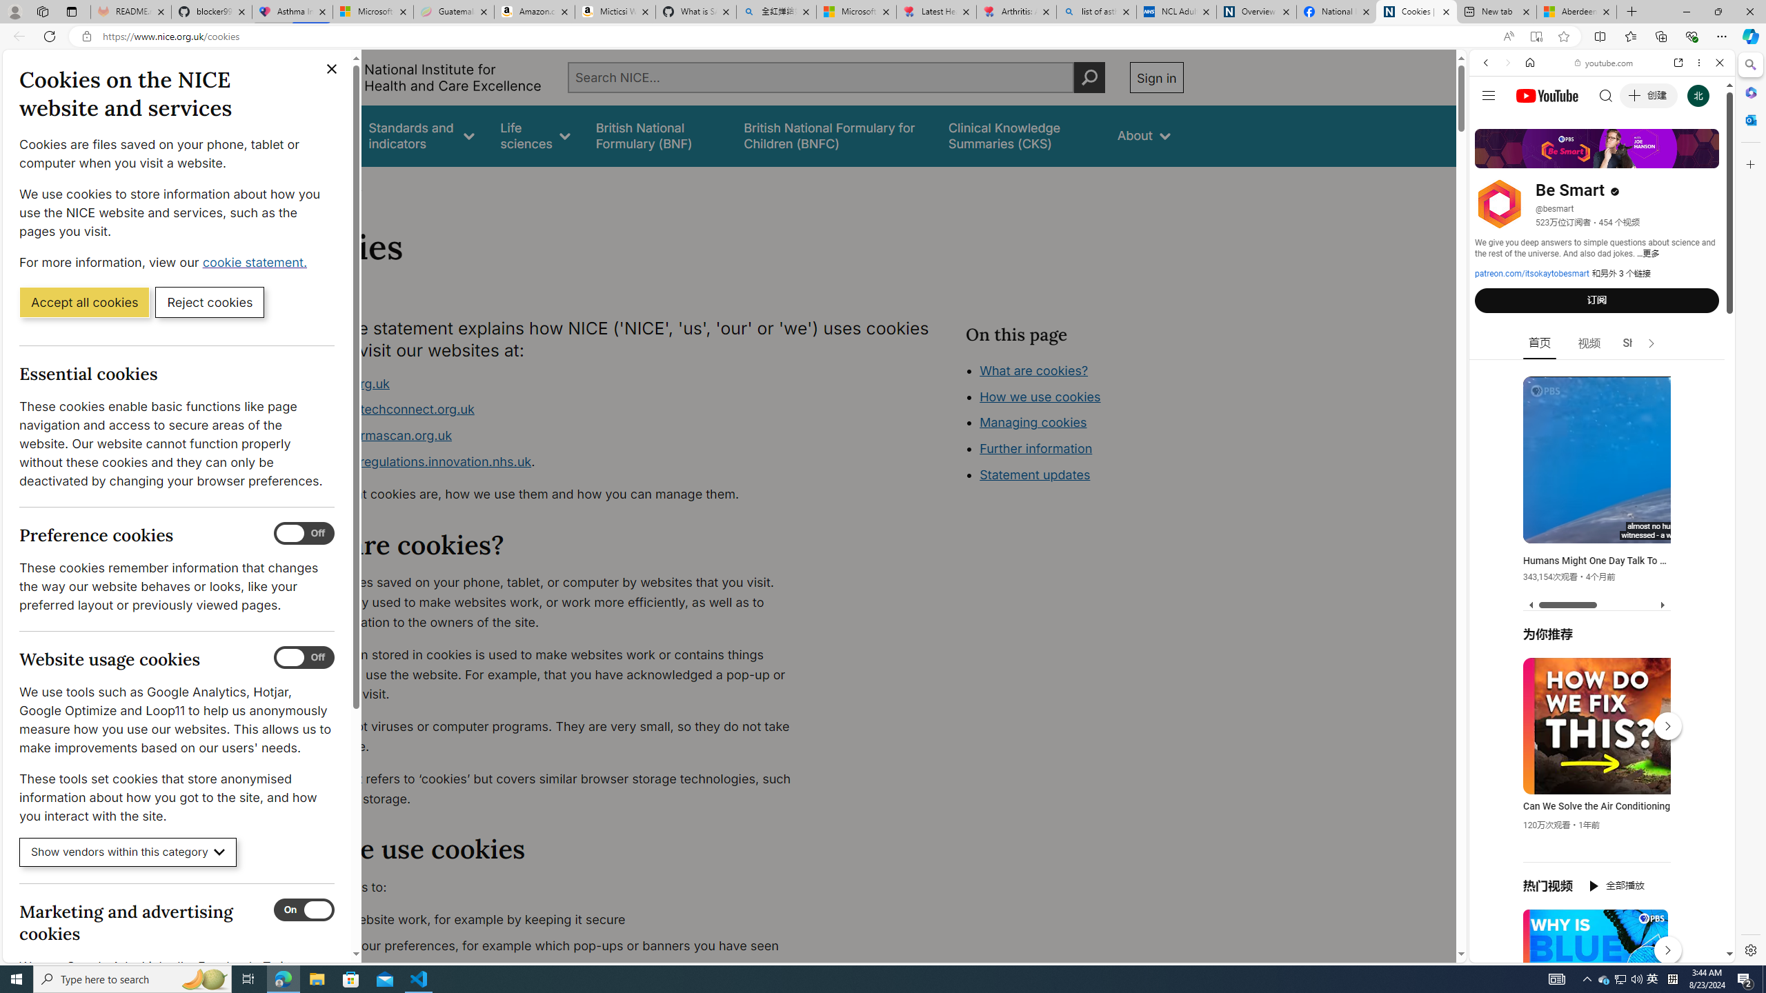  Describe the element at coordinates (1591, 952) in the screenshot. I see `Class: dict_pnIcon rms_img` at that location.